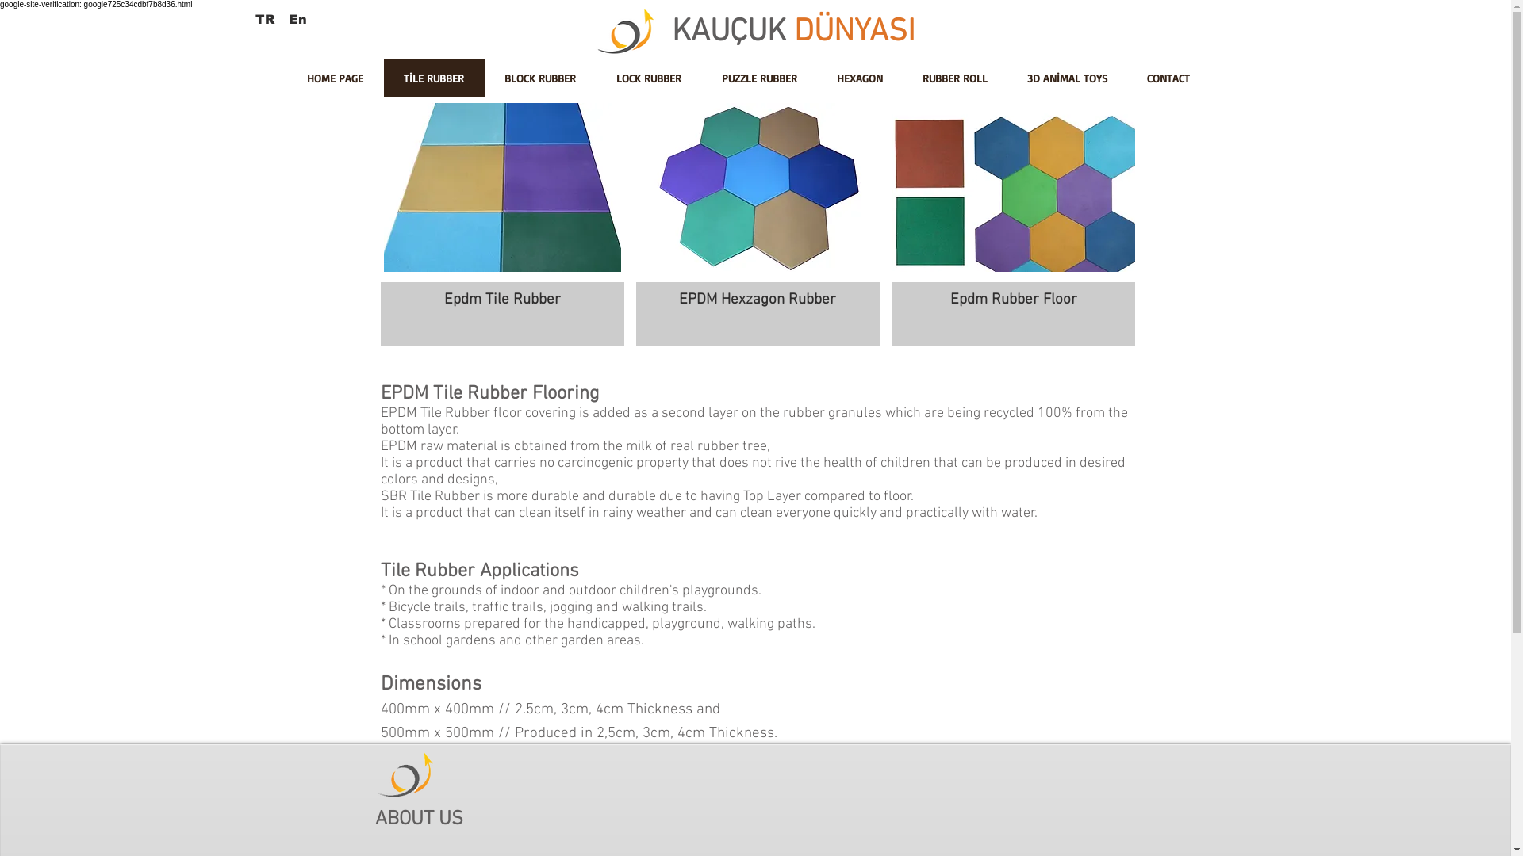 The height and width of the screenshot is (856, 1523). Describe the element at coordinates (336, 83) in the screenshot. I see `HOME PAGE` at that location.